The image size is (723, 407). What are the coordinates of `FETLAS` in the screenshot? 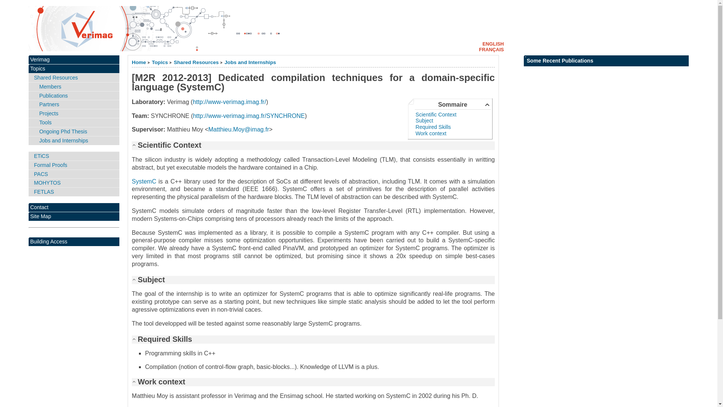 It's located at (74, 191).